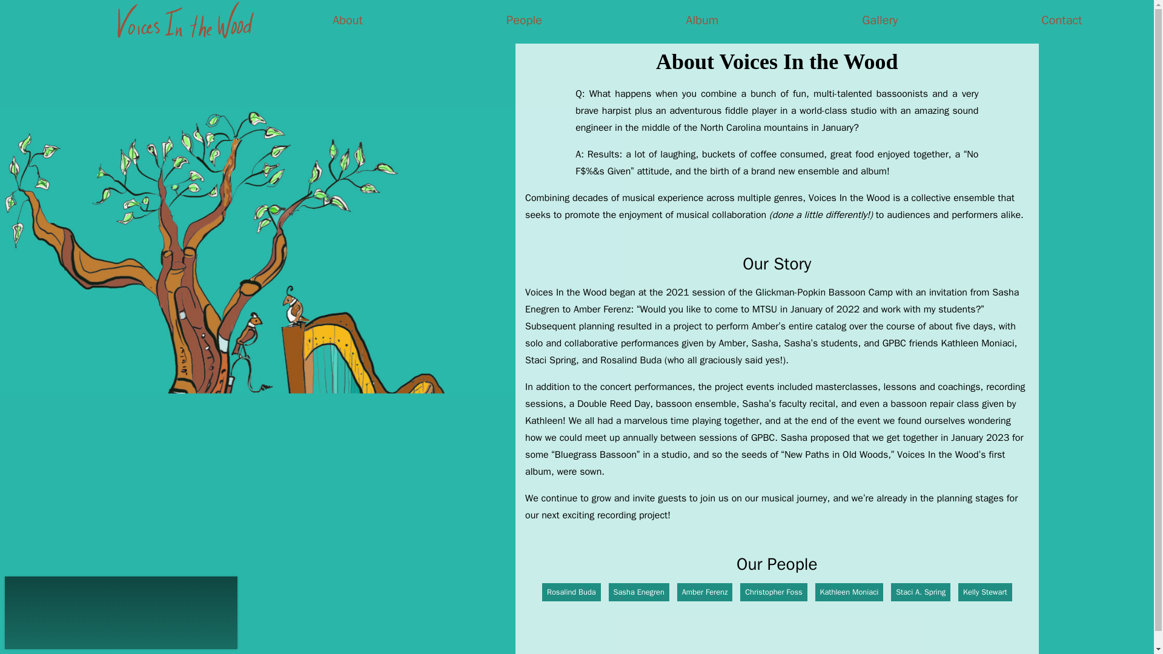  Describe the element at coordinates (849, 592) in the screenshot. I see `Kathleen Moniaci` at that location.